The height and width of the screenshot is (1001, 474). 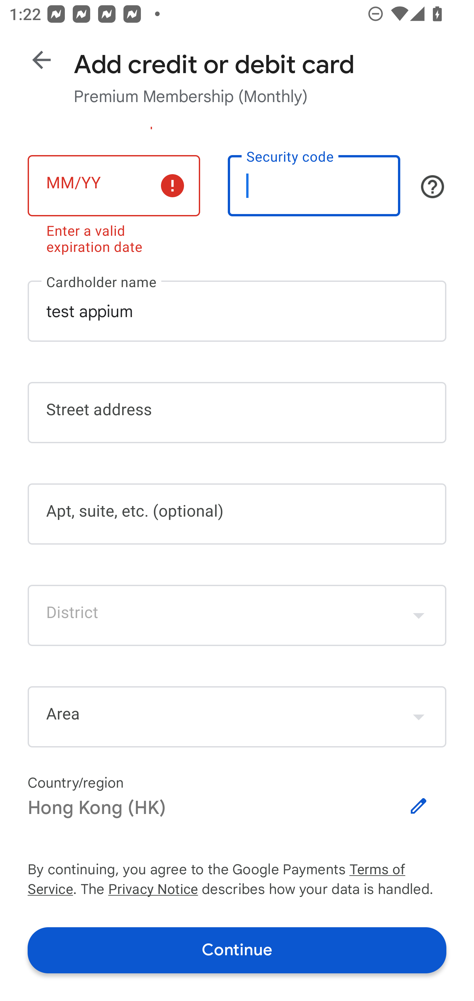 I want to click on Show dropdown menu, so click(x=419, y=615).